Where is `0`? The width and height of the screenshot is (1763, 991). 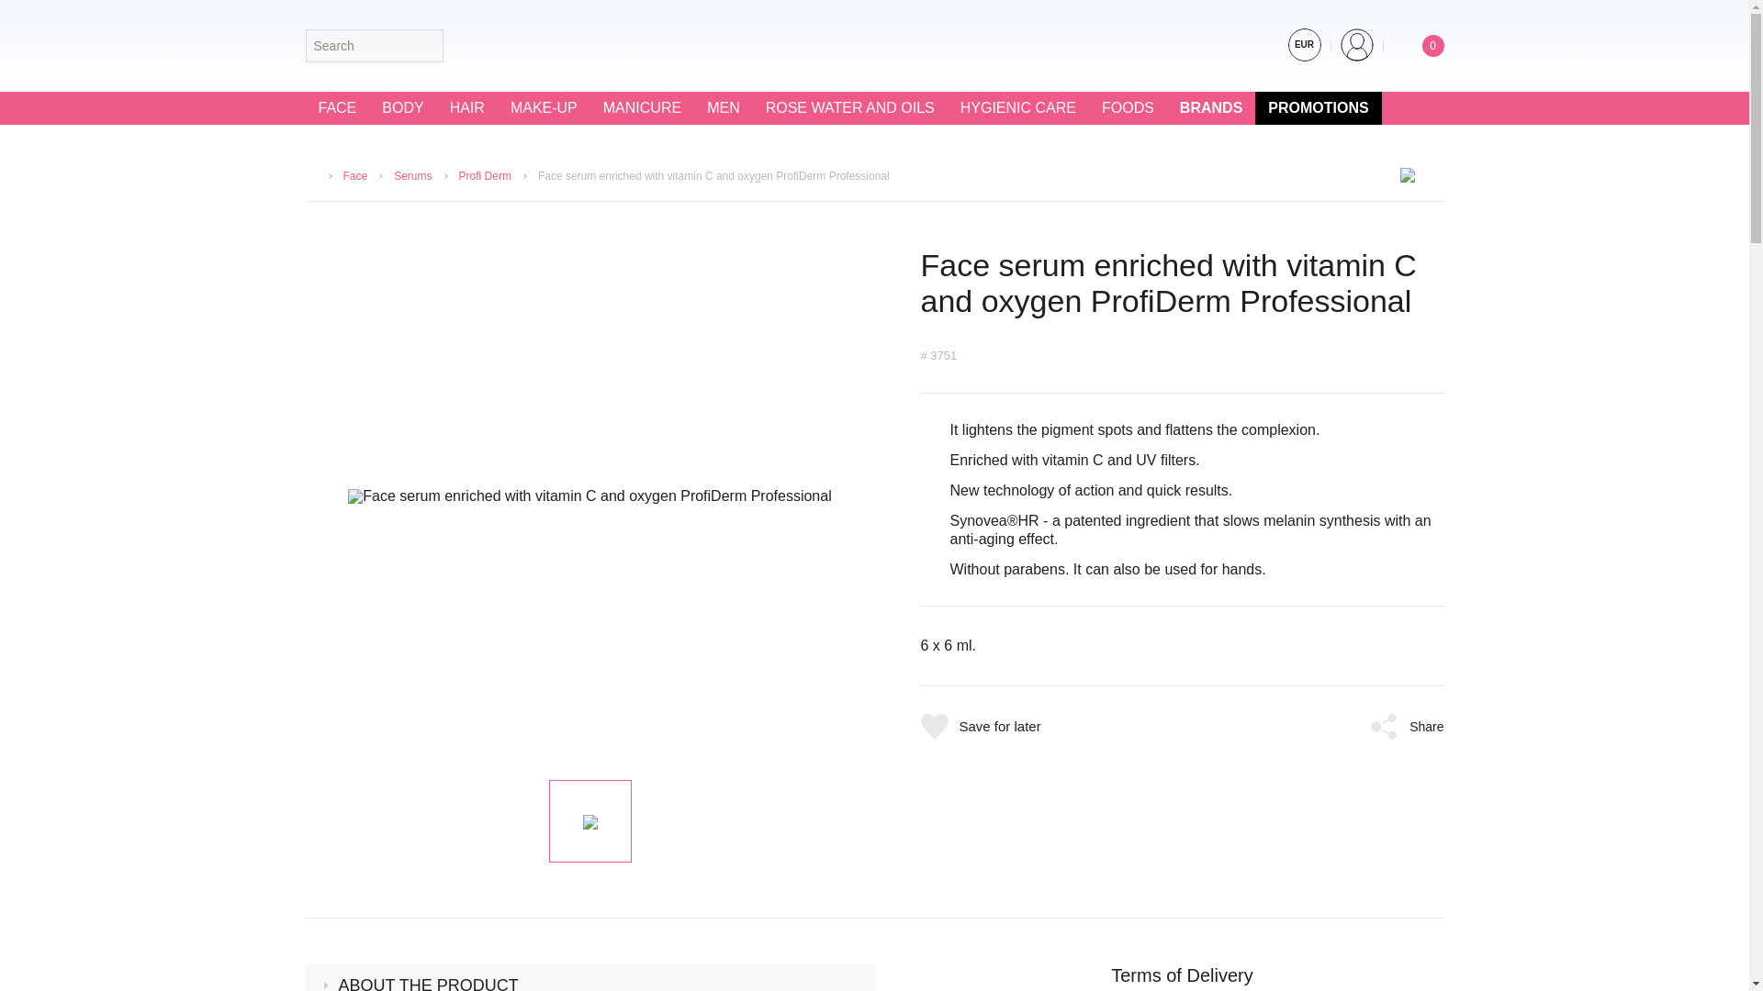
0 is located at coordinates (1418, 45).